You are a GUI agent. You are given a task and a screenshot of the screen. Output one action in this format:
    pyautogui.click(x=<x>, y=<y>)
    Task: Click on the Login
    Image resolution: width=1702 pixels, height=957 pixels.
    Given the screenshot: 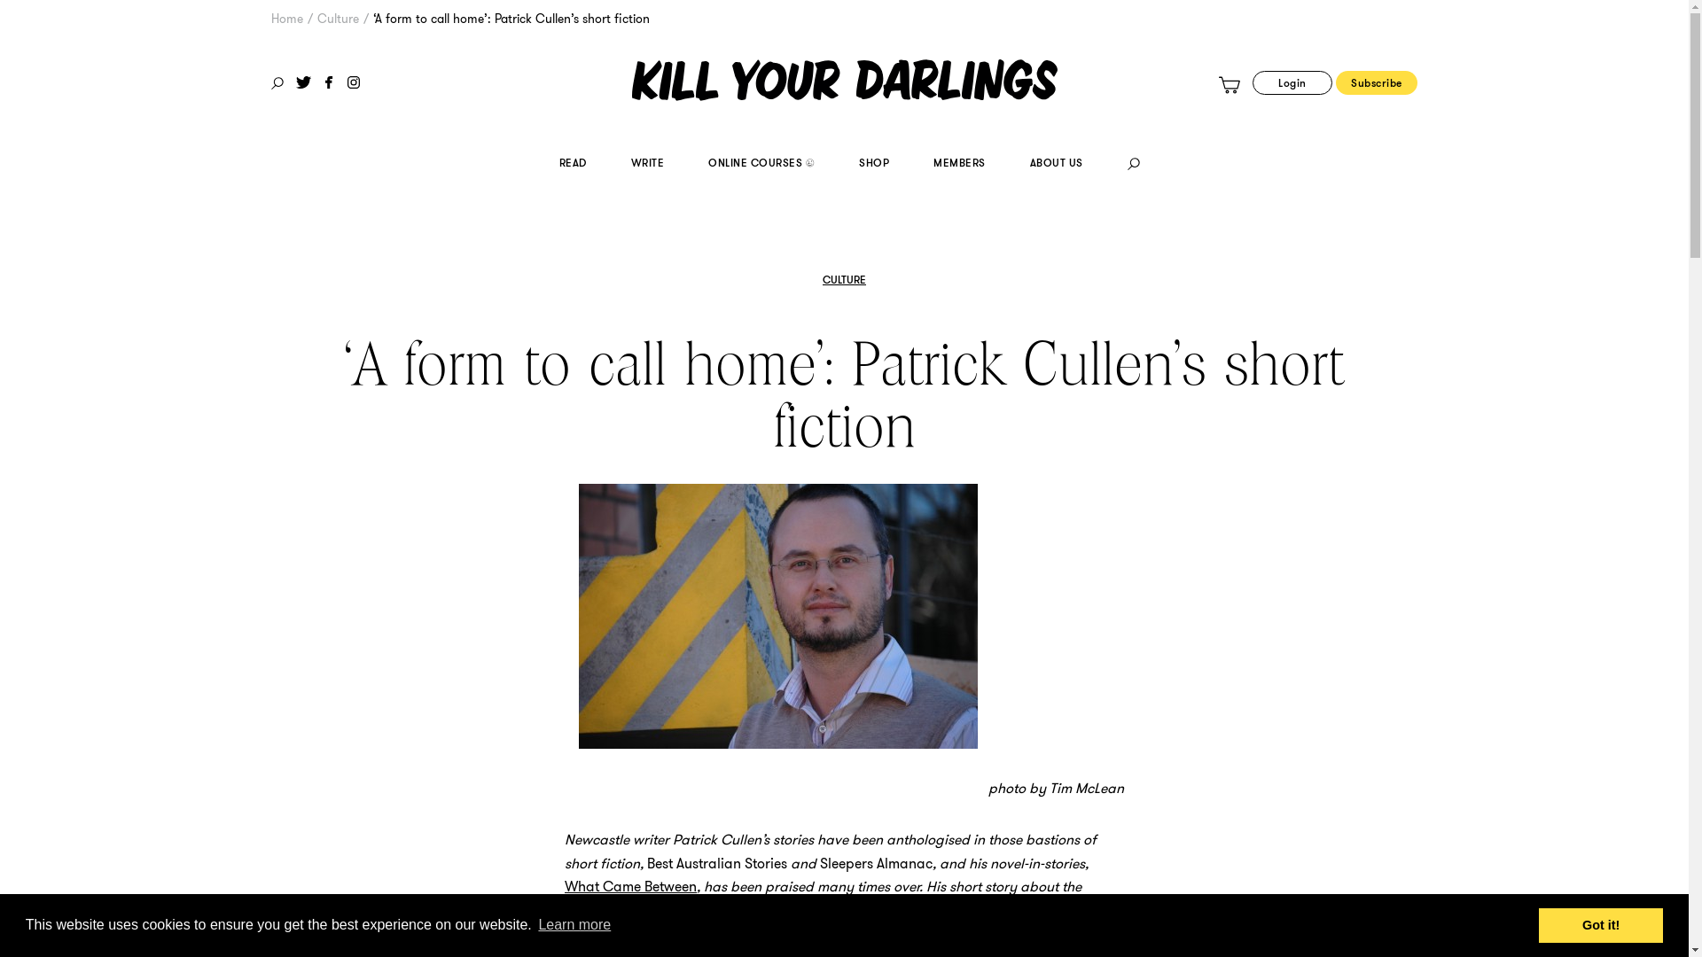 What is the action you would take?
    pyautogui.click(x=1292, y=83)
    